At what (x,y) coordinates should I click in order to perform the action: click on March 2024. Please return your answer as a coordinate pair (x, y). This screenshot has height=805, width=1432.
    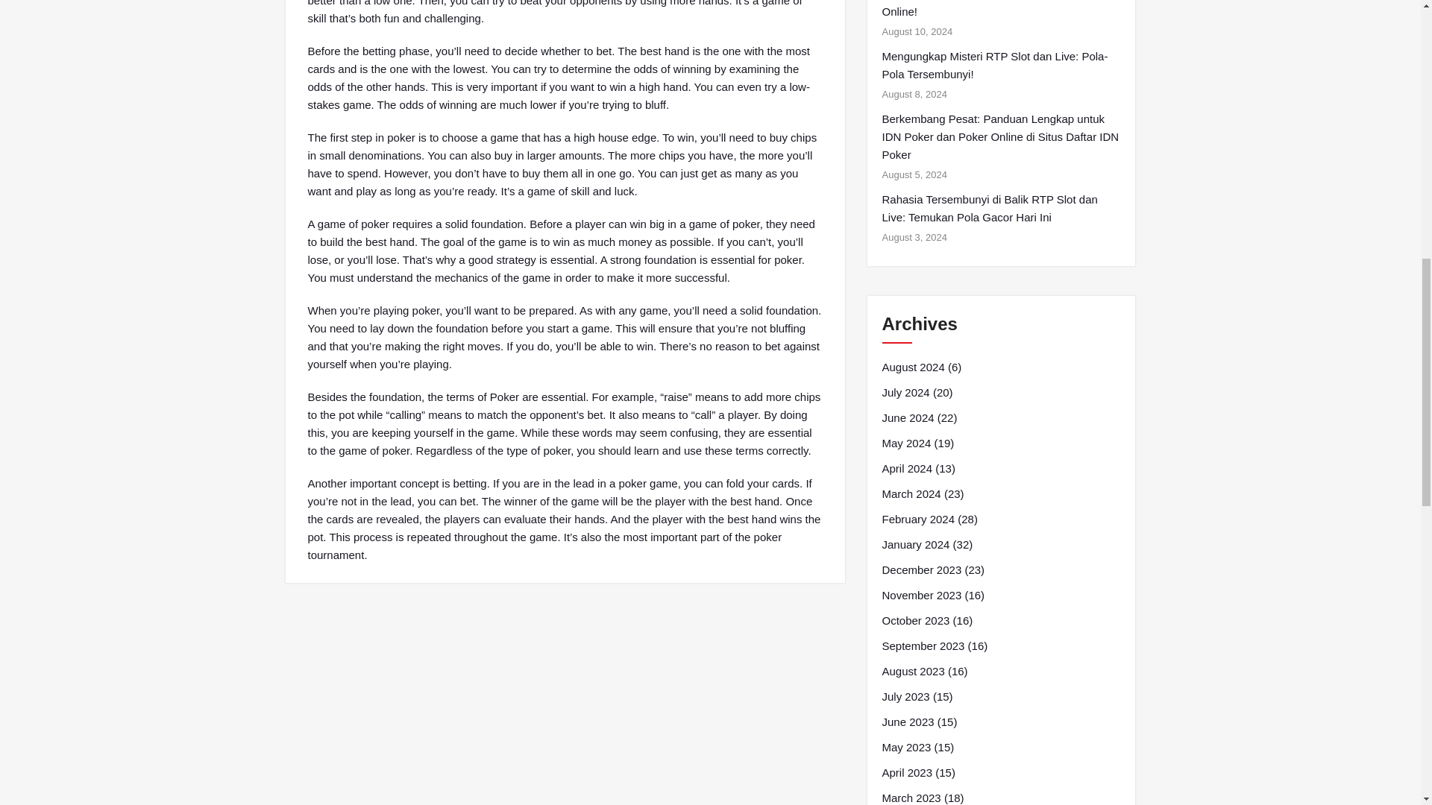
    Looking at the image, I should click on (911, 494).